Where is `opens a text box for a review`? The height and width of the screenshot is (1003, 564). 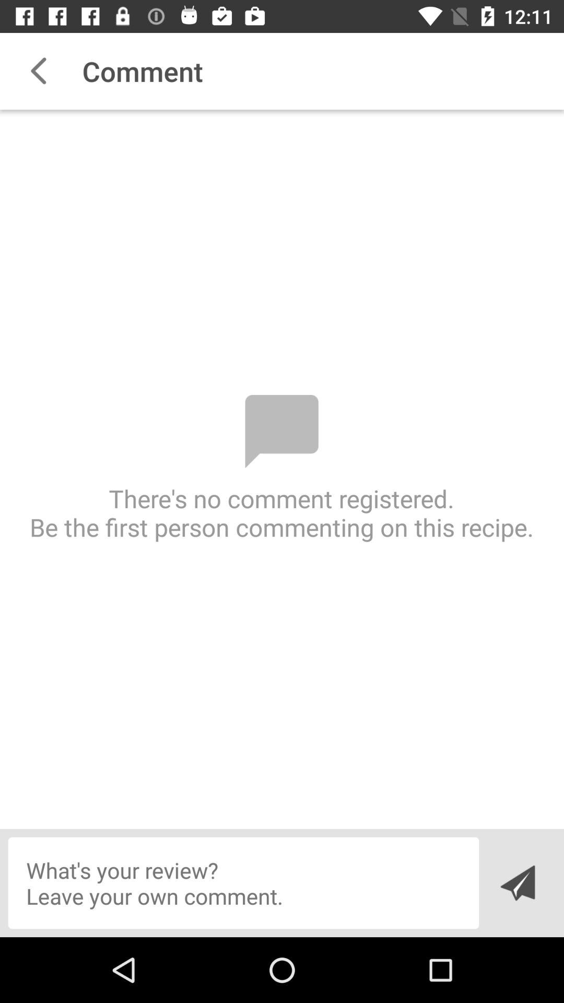
opens a text box for a review is located at coordinates (243, 883).